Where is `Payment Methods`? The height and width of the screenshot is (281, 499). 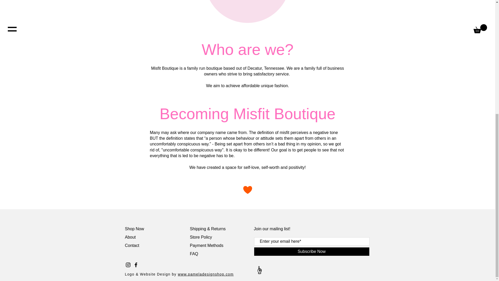 Payment Methods is located at coordinates (206, 245).